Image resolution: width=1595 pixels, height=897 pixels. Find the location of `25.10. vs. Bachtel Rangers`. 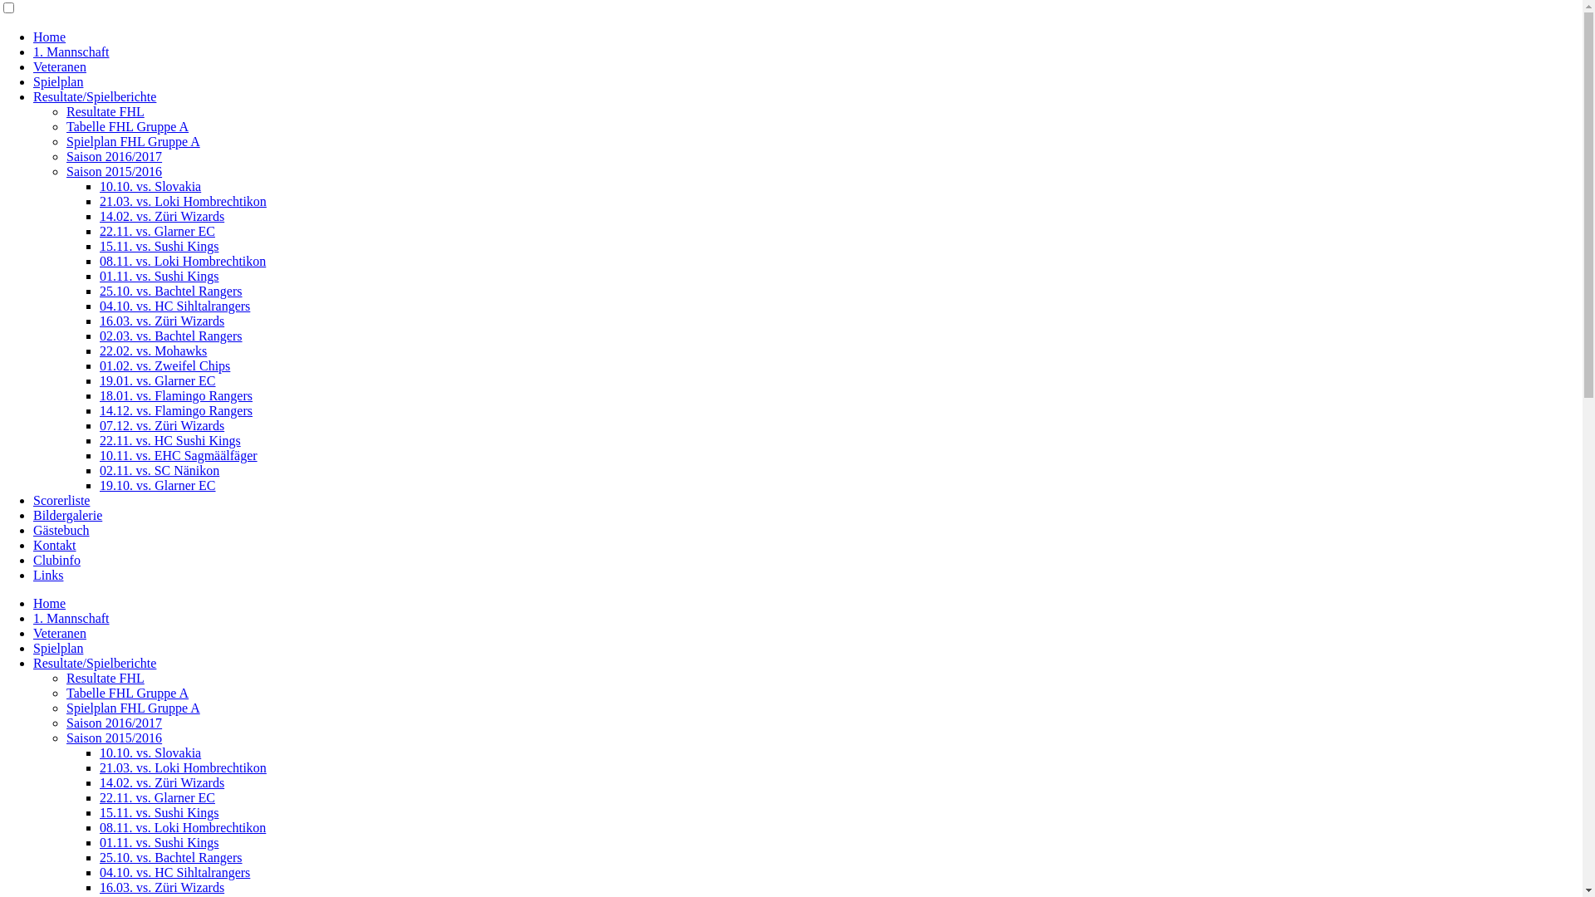

25.10. vs. Bachtel Rangers is located at coordinates (171, 857).